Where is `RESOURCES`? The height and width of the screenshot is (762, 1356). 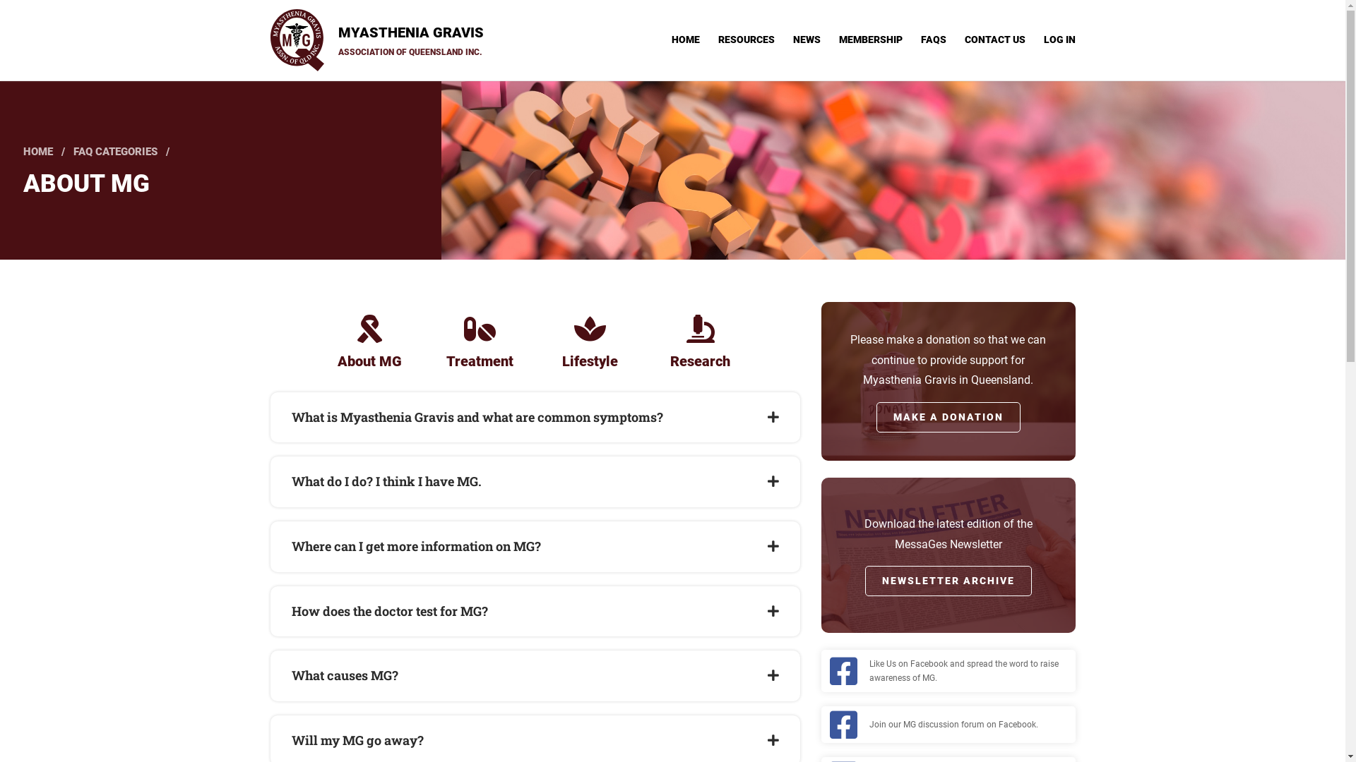
RESOURCES is located at coordinates (746, 40).